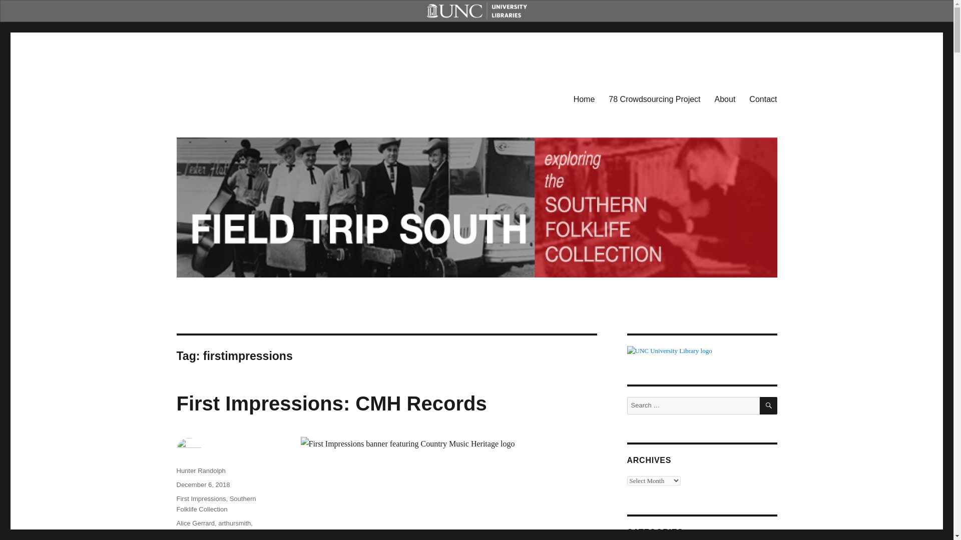 This screenshot has height=540, width=961. Describe the element at coordinates (195, 523) in the screenshot. I see `Alice Gerrard` at that location.